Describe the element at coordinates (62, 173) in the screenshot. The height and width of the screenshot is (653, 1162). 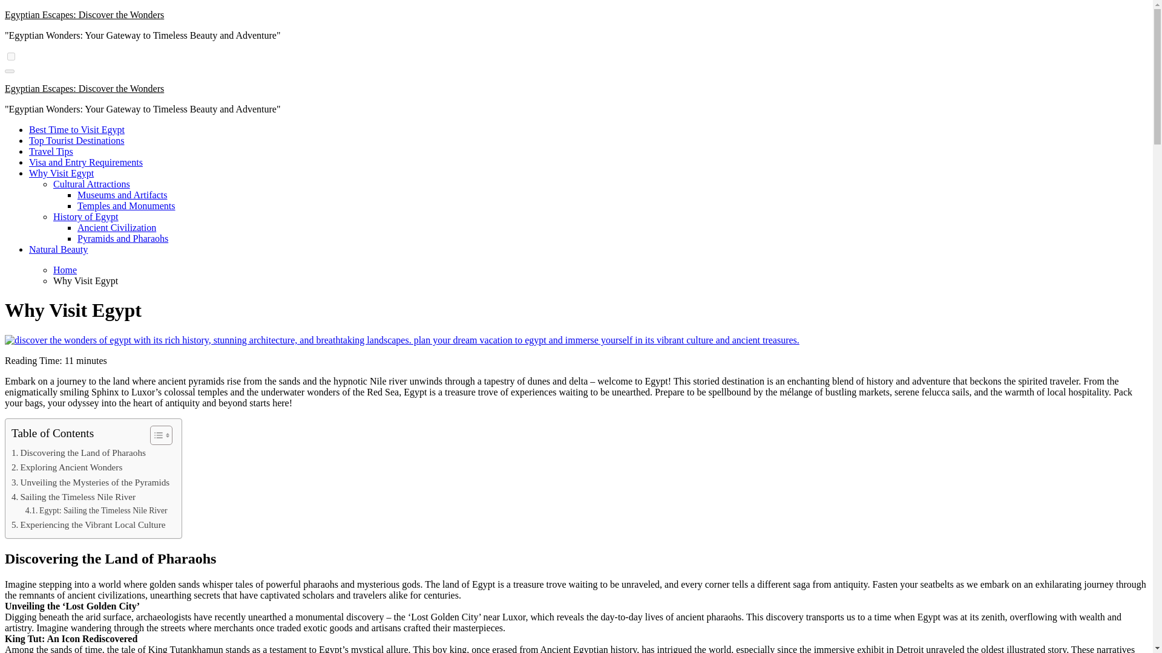
I see `Why Visit Egypt` at that location.